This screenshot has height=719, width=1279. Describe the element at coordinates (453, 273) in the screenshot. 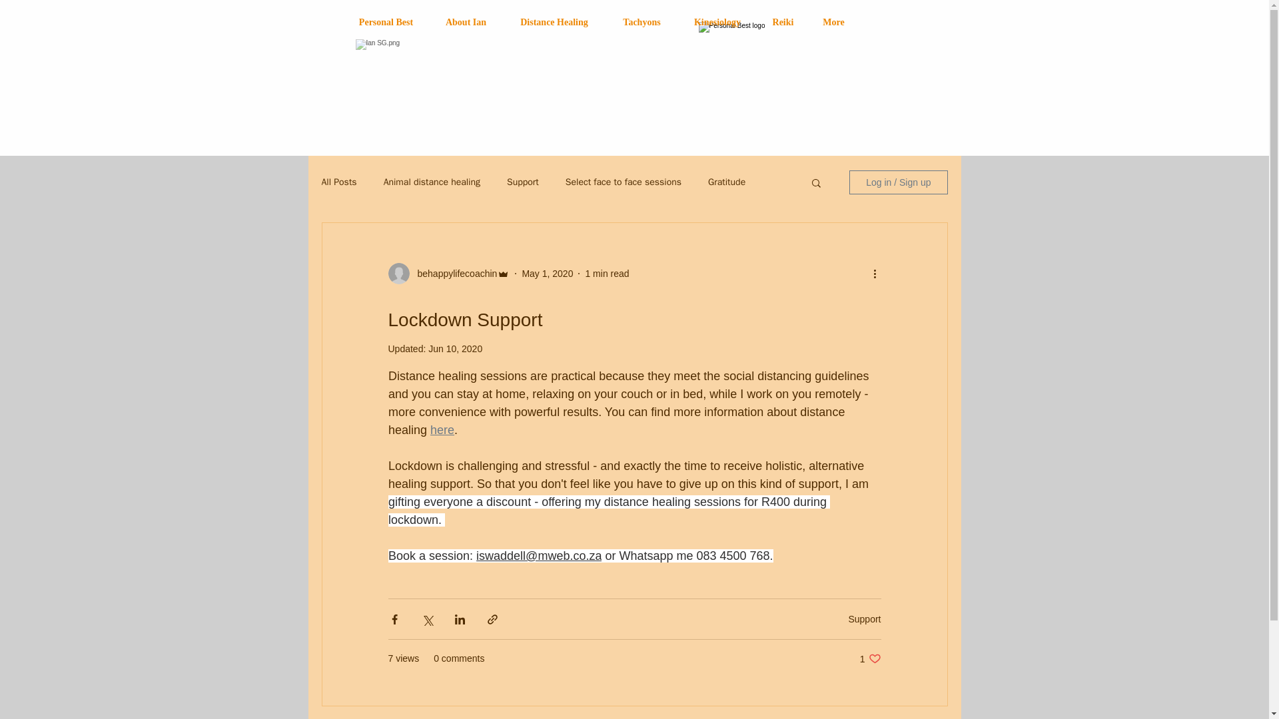

I see `behappylifecoachin` at that location.